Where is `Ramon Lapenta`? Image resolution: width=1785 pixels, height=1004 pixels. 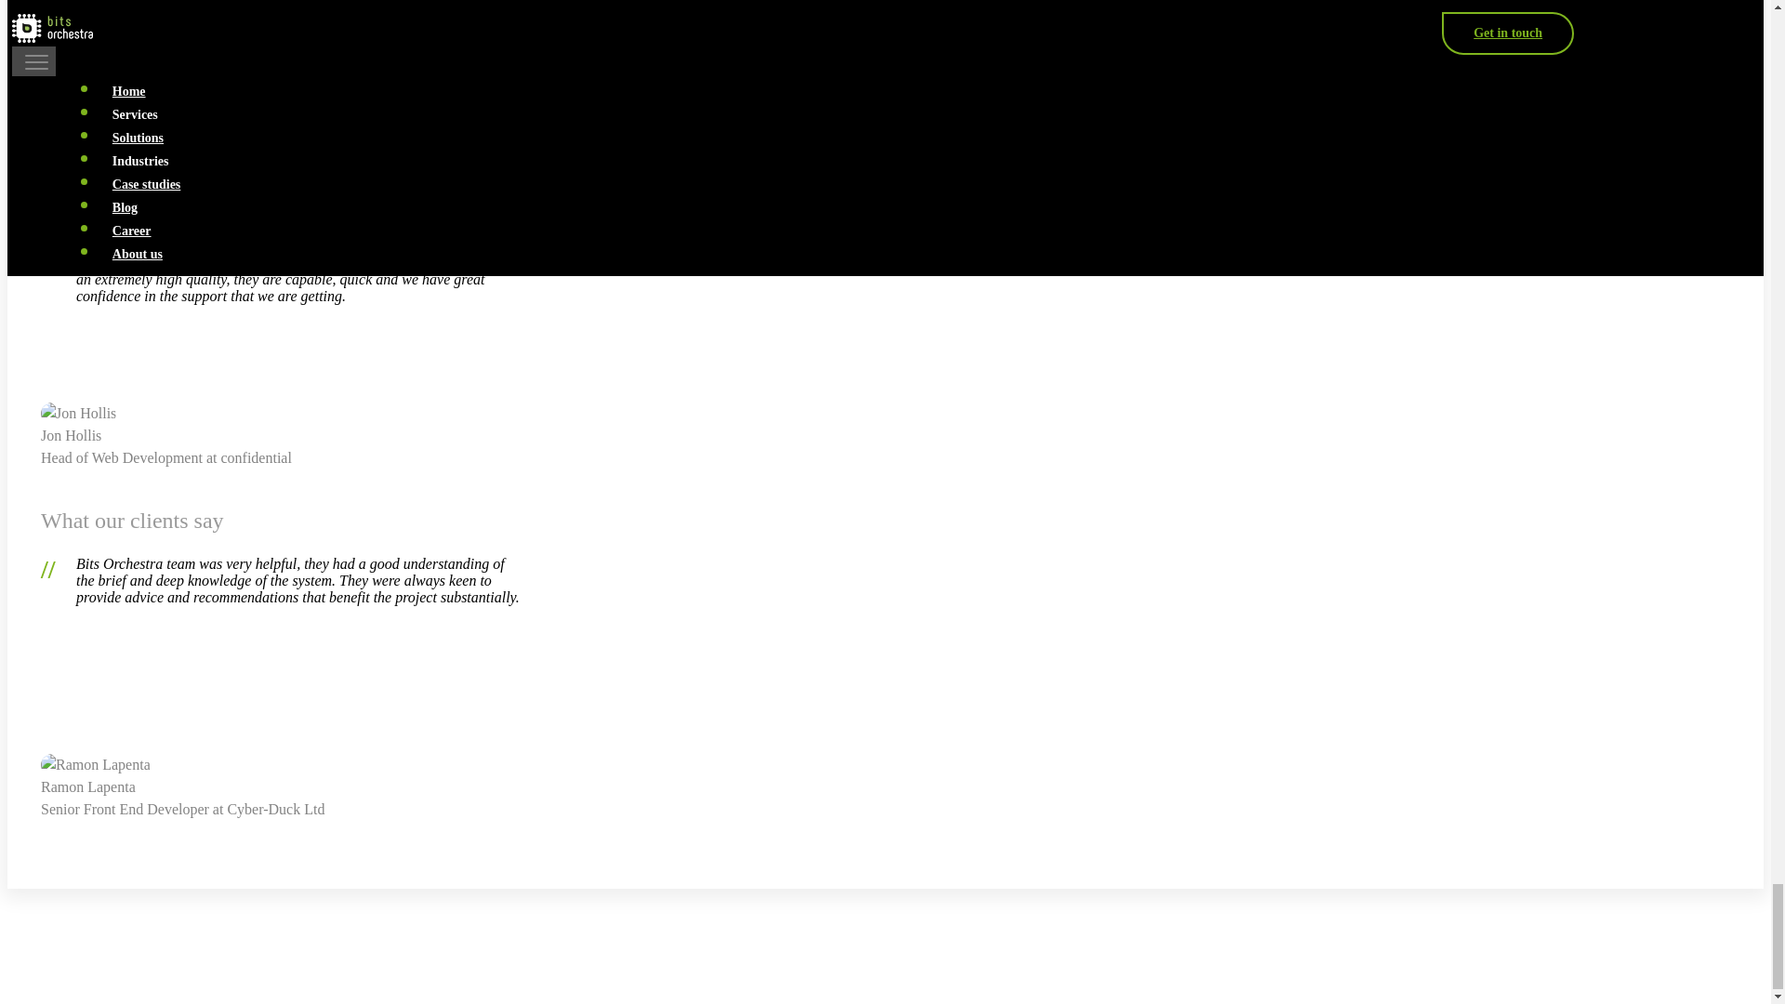 Ramon Lapenta is located at coordinates (95, 764).